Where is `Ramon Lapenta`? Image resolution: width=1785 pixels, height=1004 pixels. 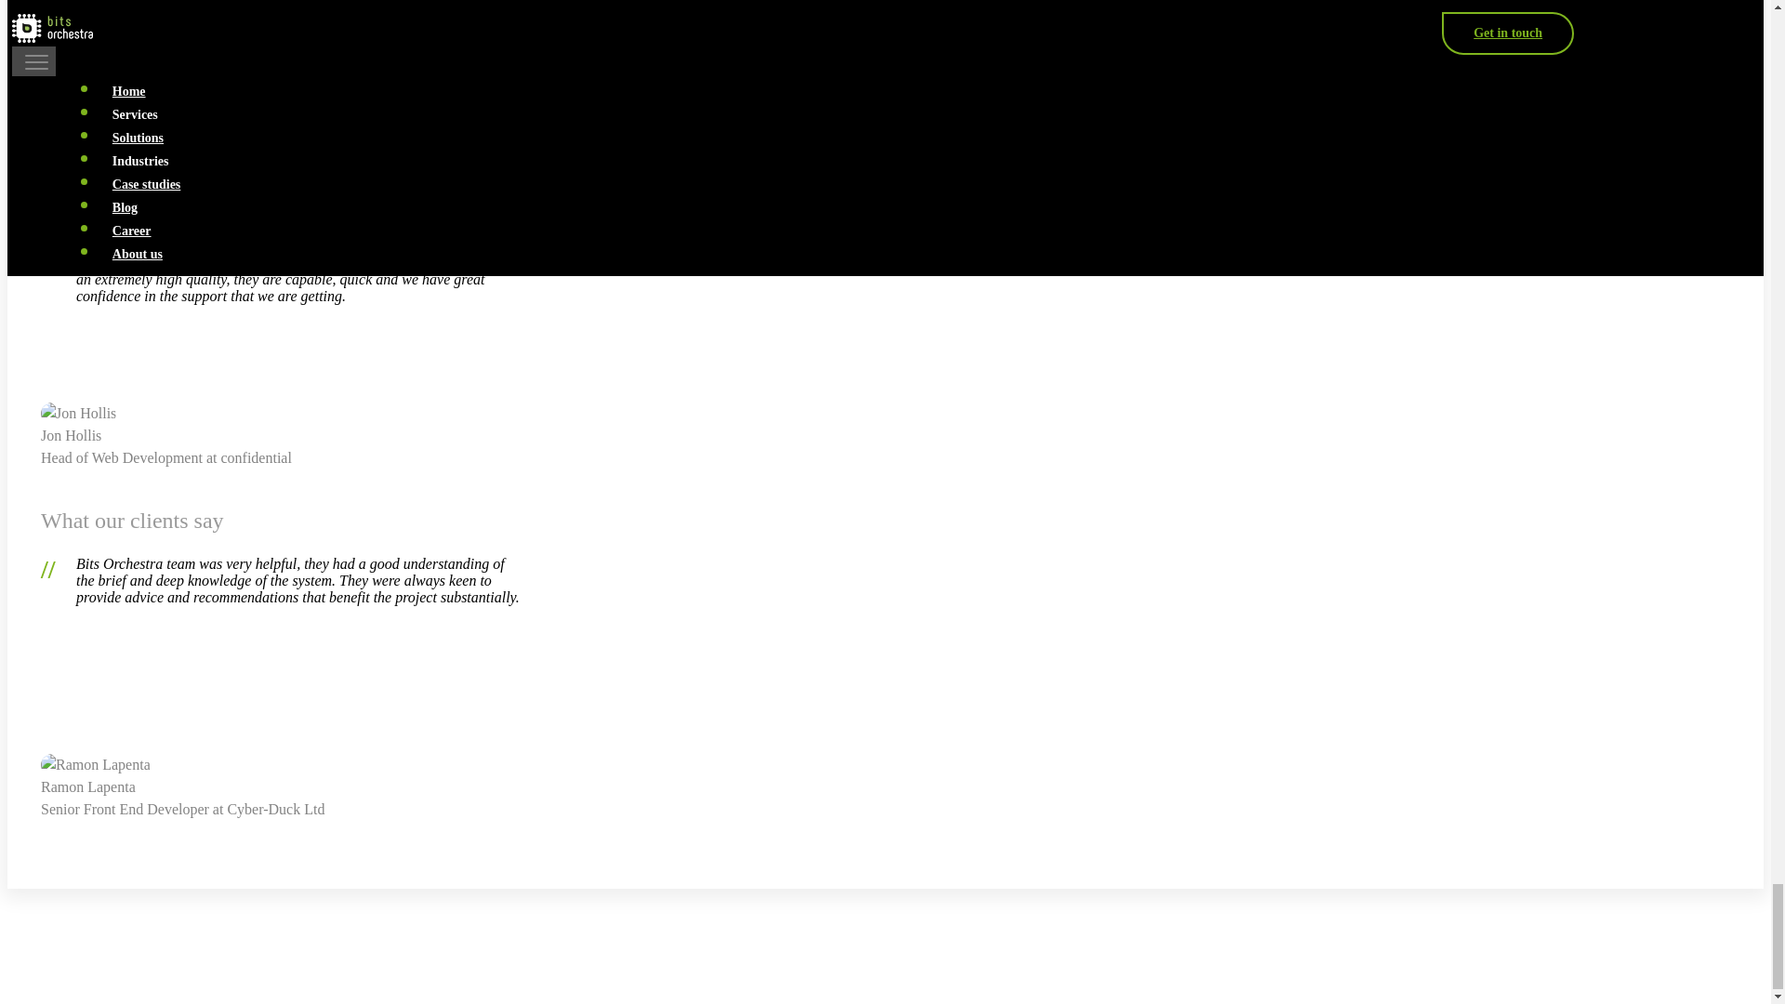 Ramon Lapenta is located at coordinates (95, 764).